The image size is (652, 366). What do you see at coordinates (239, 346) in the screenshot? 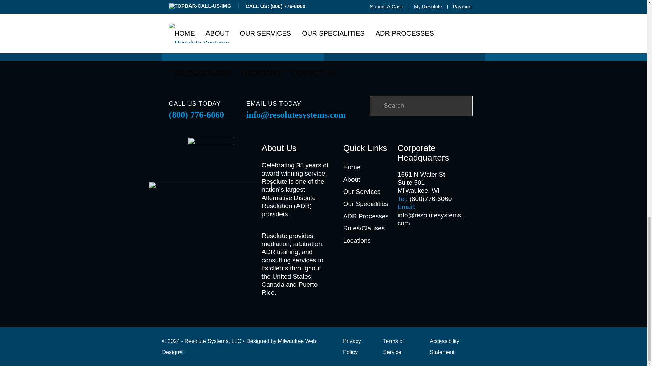
I see `Milwaukee Web Design, LLC` at bounding box center [239, 346].